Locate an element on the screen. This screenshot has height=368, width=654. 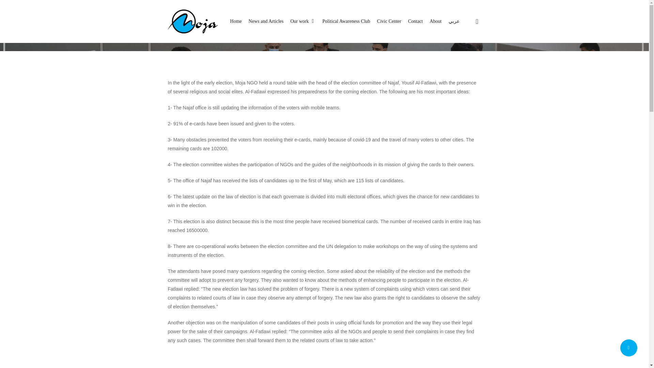
Civic Center is located at coordinates (389, 21).